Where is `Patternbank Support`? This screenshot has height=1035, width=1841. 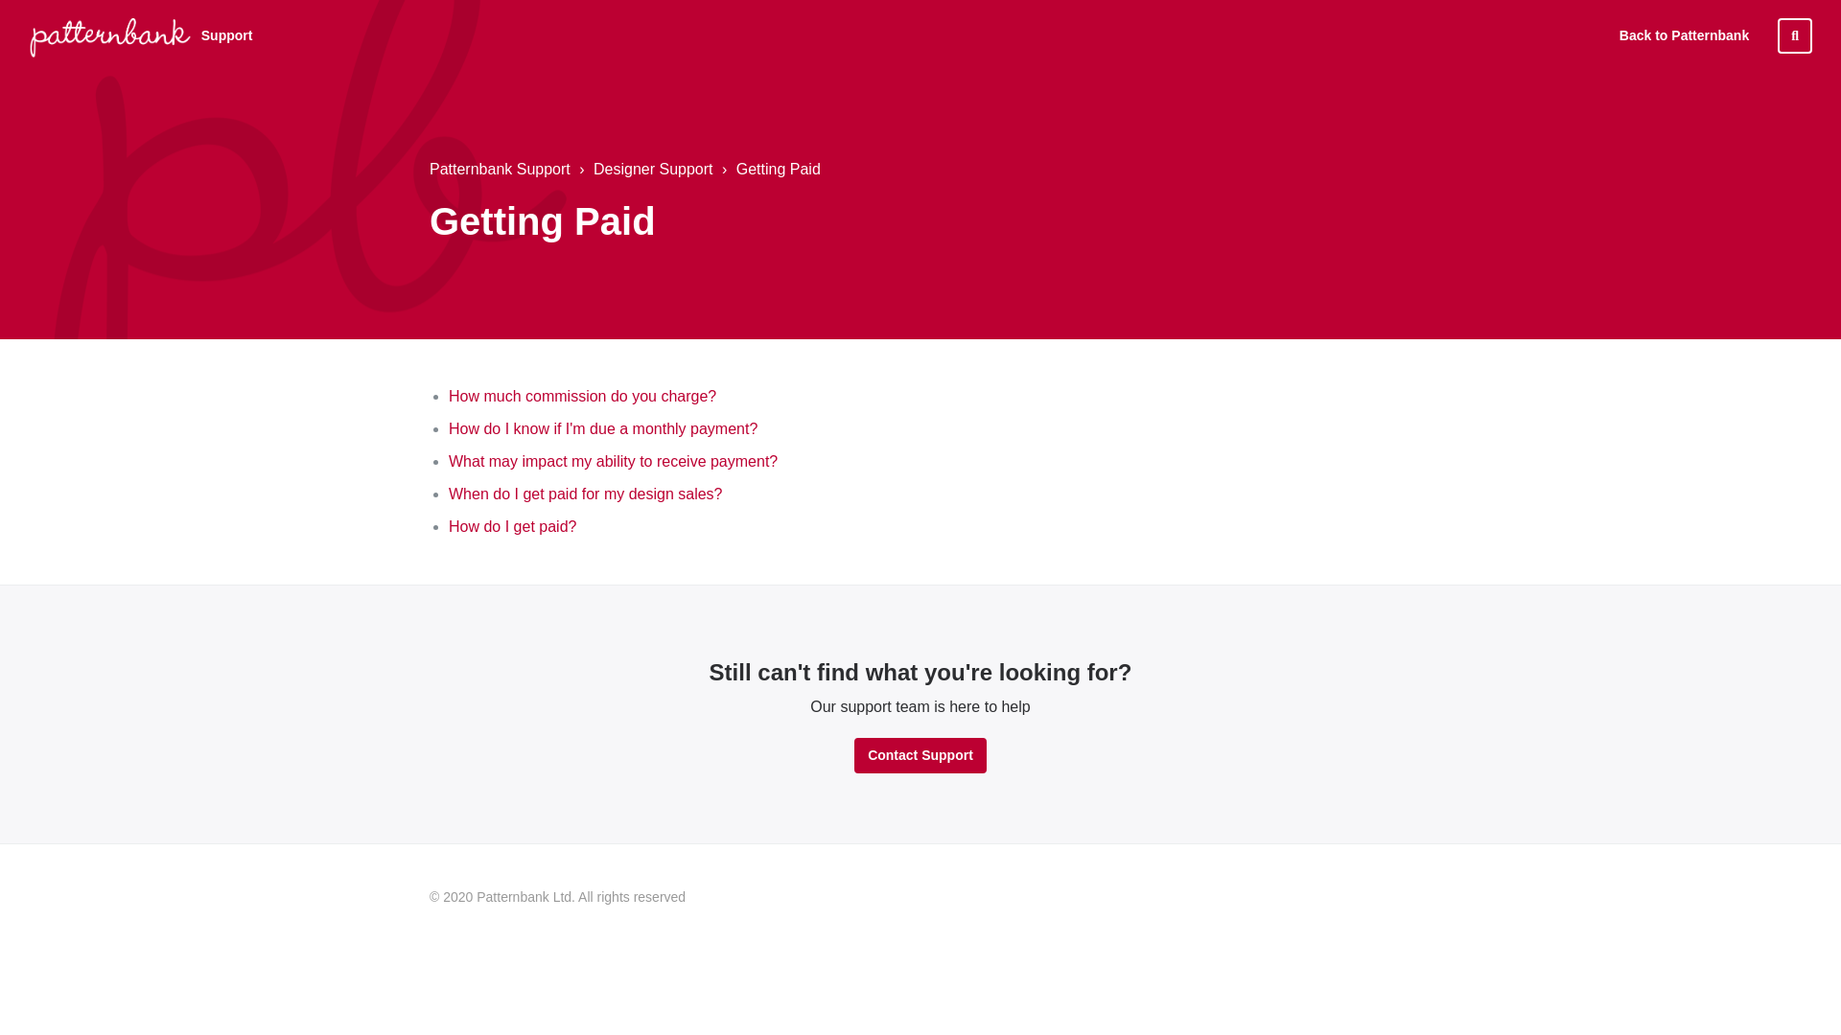 Patternbank Support is located at coordinates (500, 170).